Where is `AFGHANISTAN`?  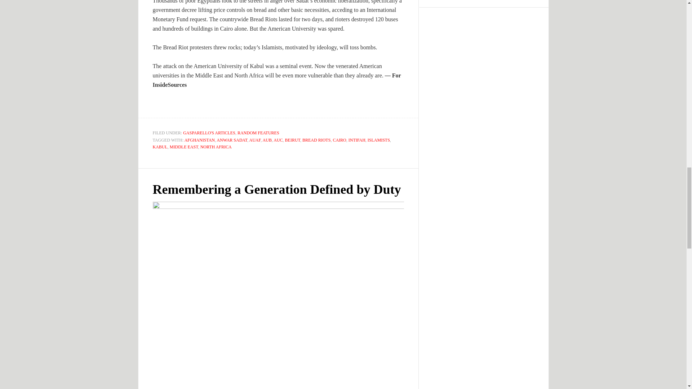
AFGHANISTAN is located at coordinates (200, 140).